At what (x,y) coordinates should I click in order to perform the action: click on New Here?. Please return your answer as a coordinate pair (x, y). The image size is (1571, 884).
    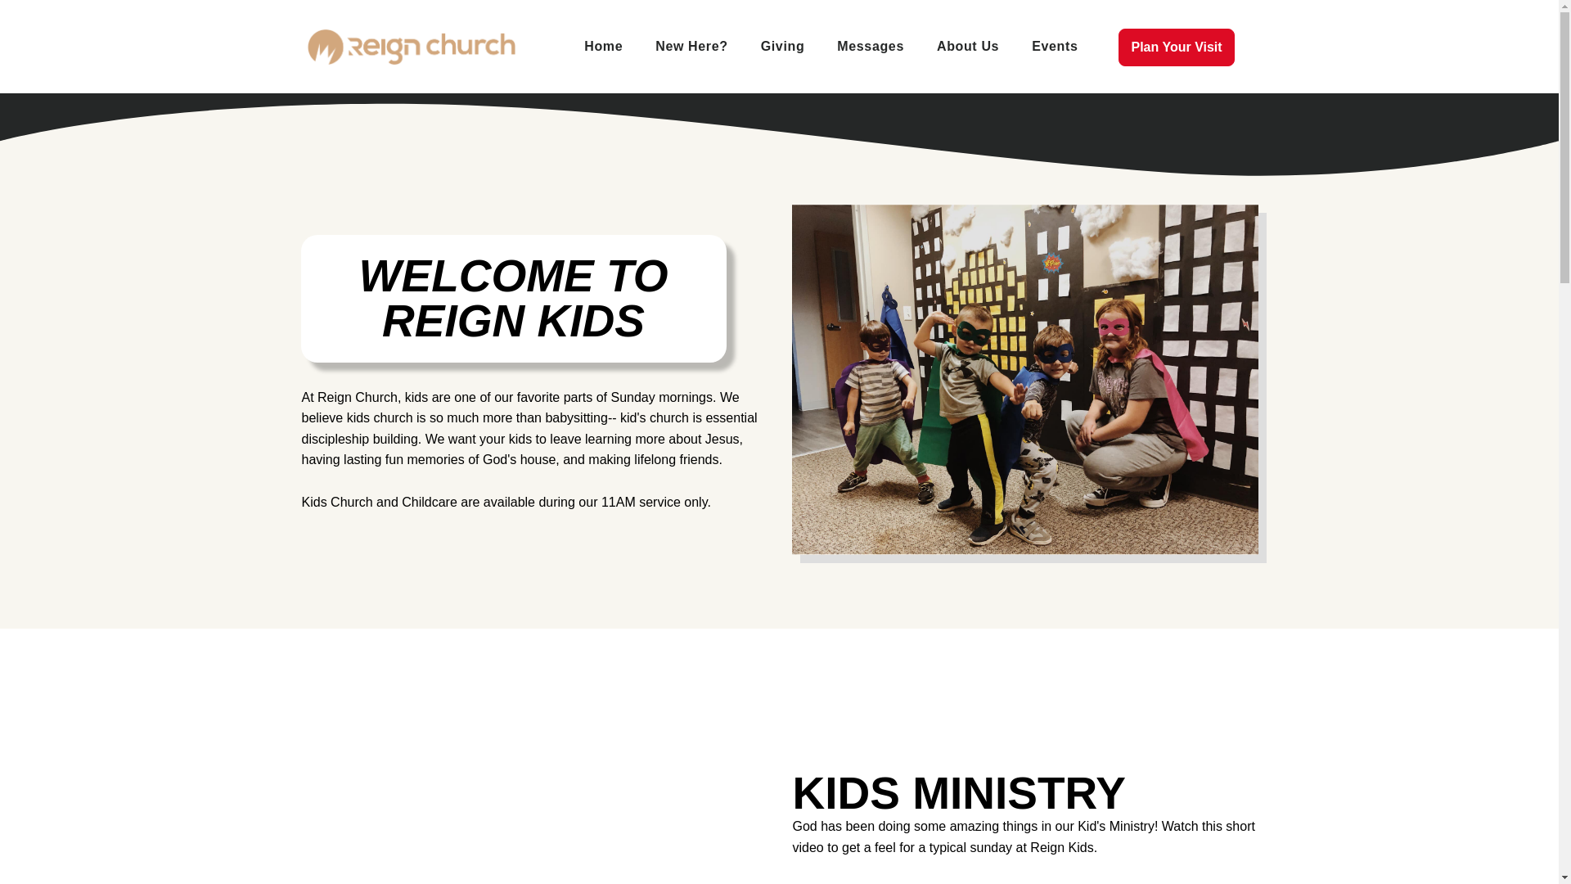
    Looking at the image, I should click on (691, 47).